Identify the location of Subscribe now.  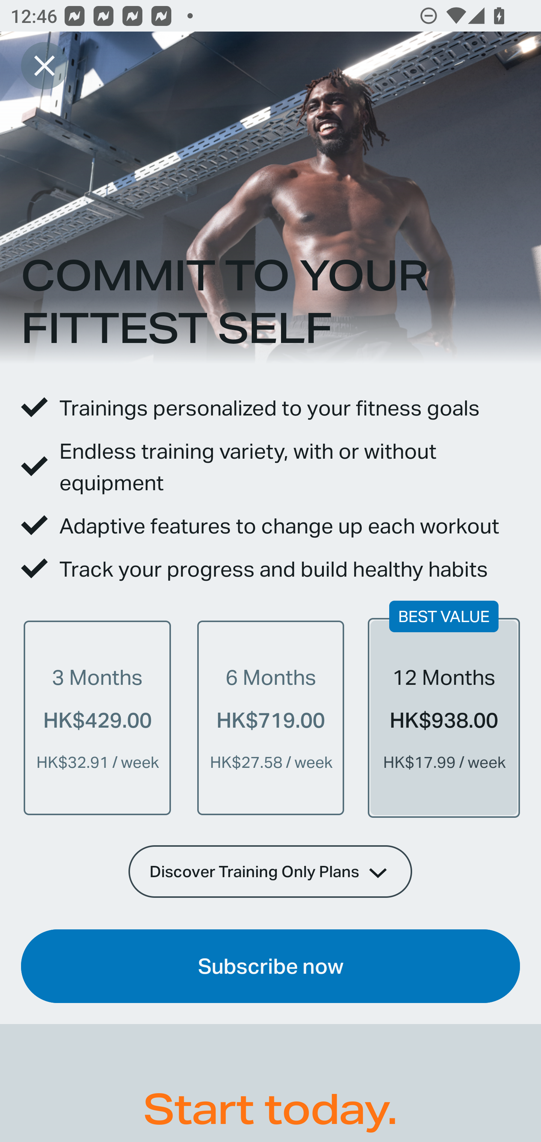
(270, 966).